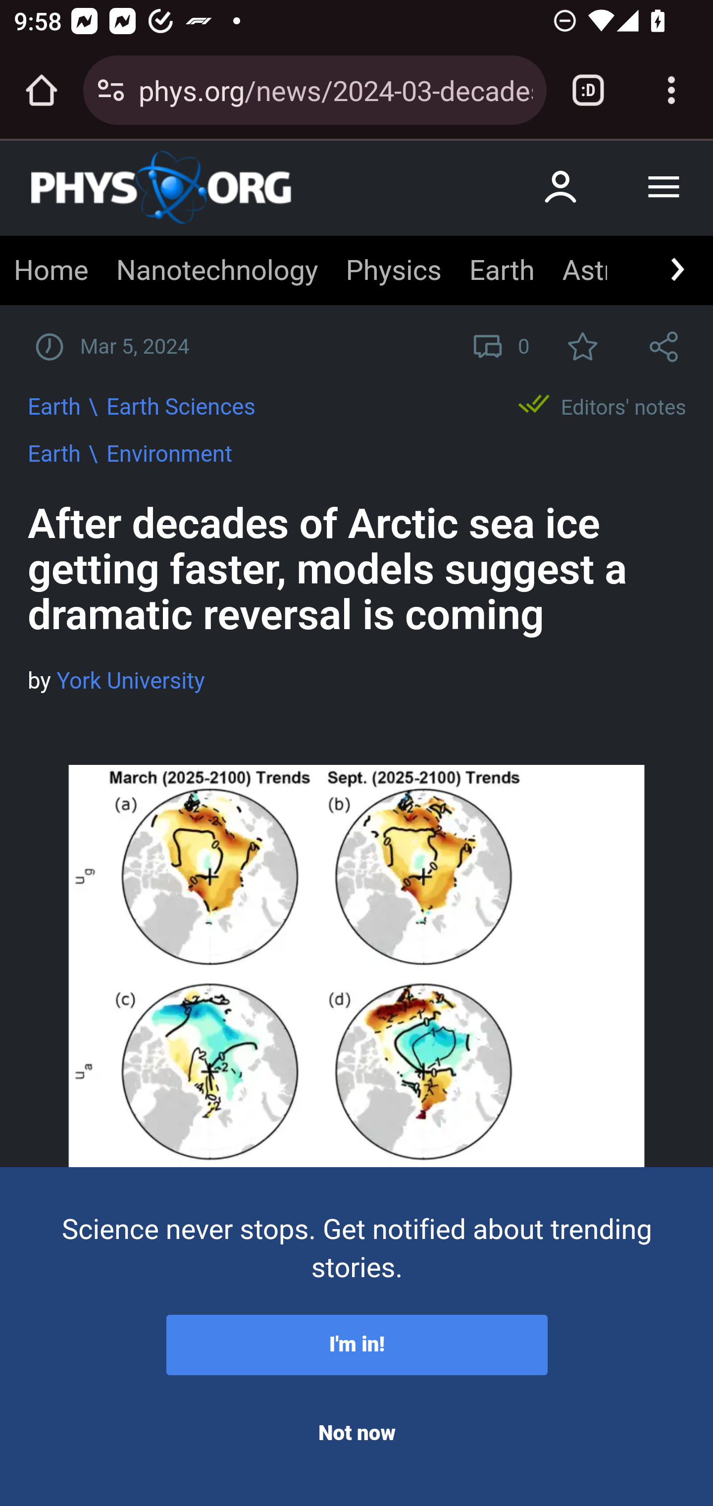 The width and height of the screenshot is (713, 1506). I want to click on  0  0, so click(497, 347).